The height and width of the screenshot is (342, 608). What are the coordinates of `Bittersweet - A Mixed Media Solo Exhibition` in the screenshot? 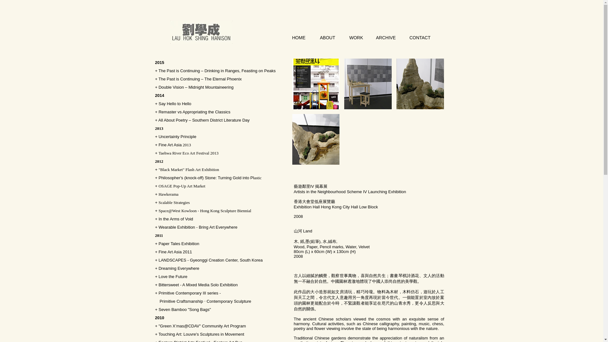 It's located at (198, 285).